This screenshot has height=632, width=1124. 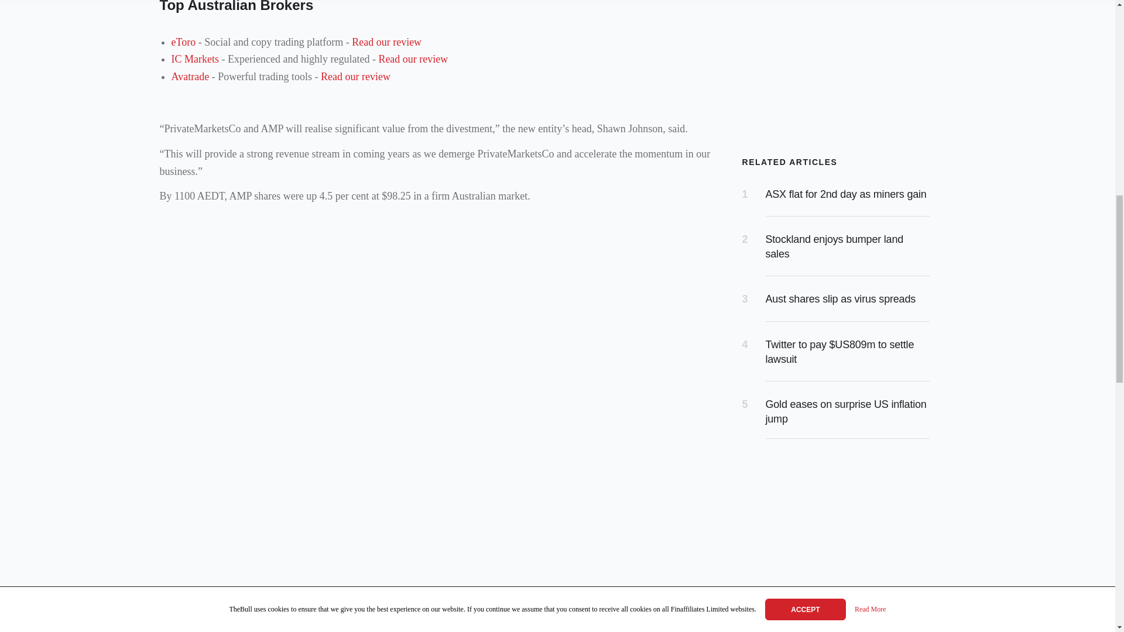 I want to click on IC Markets, so click(x=194, y=59).